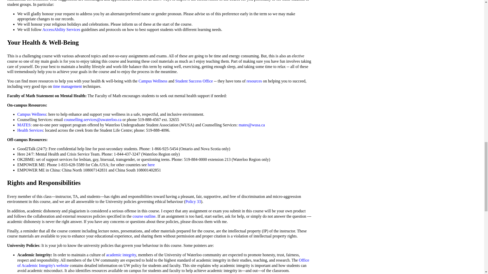 The height and width of the screenshot is (274, 488). Describe the element at coordinates (153, 81) in the screenshot. I see `Campus Wellness` at that location.